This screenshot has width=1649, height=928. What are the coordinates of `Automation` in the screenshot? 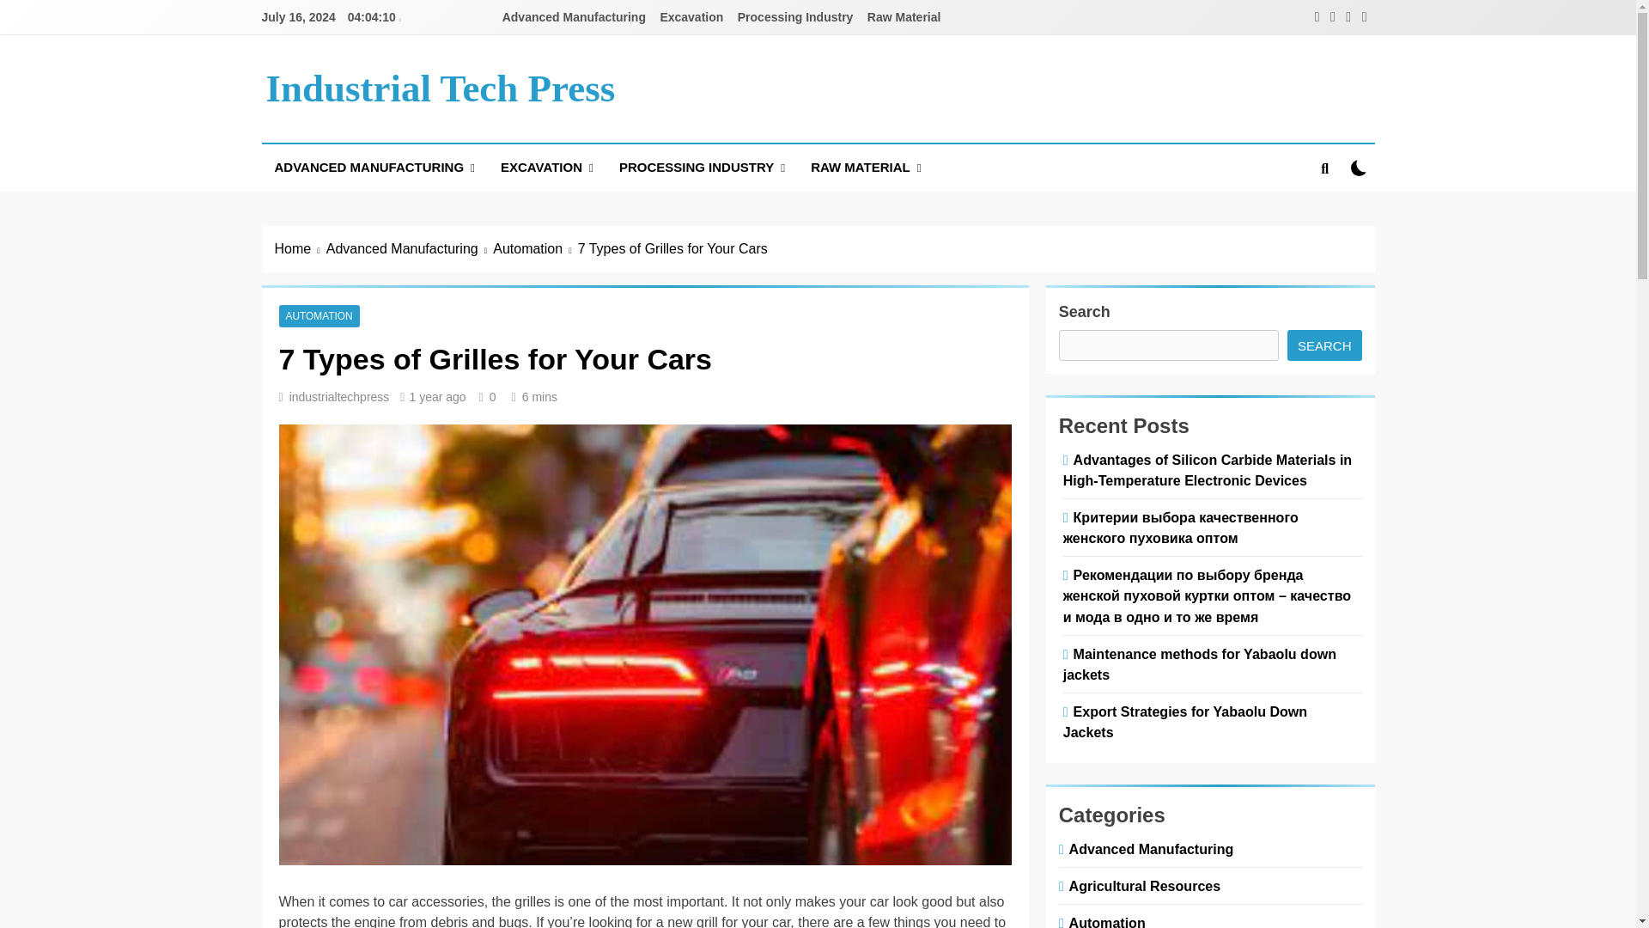 It's located at (535, 249).